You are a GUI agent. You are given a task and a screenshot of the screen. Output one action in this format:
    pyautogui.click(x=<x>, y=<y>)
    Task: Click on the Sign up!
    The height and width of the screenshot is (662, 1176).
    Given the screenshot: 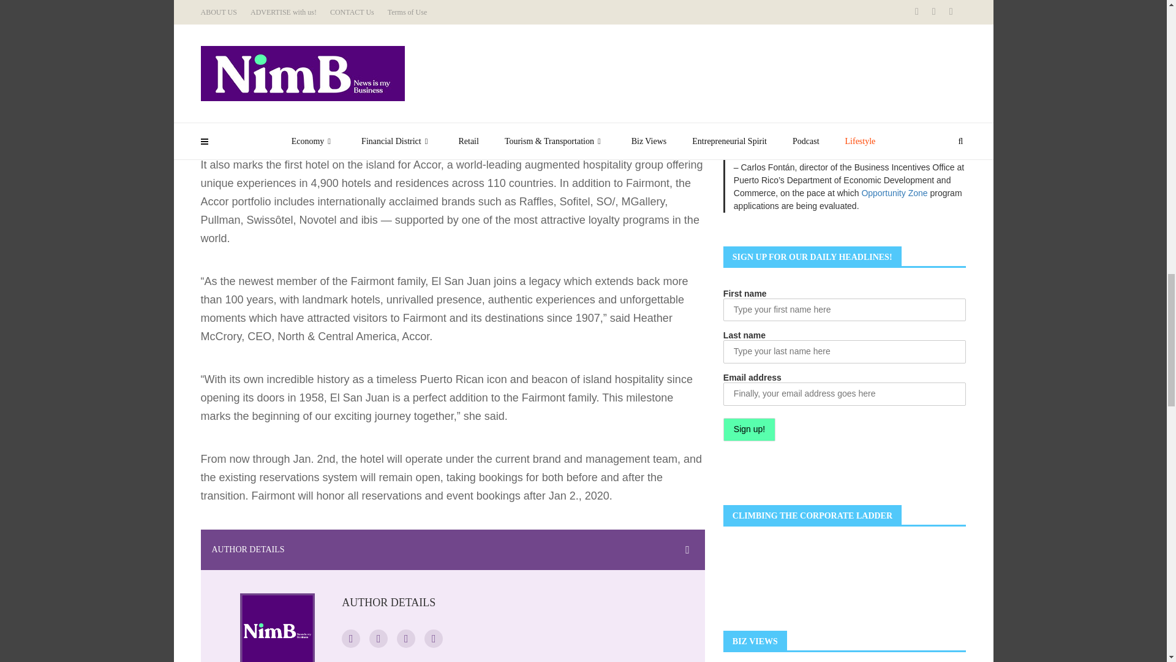 What is the action you would take?
    pyautogui.click(x=748, y=429)
    